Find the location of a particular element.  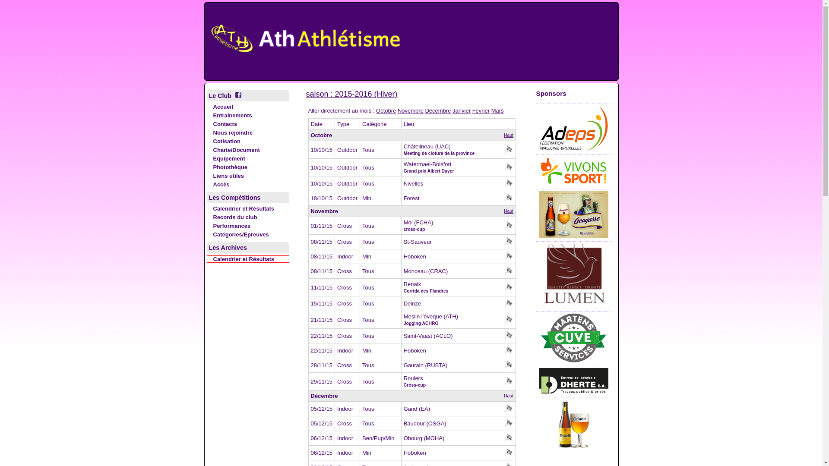

Contacts is located at coordinates (222, 124).